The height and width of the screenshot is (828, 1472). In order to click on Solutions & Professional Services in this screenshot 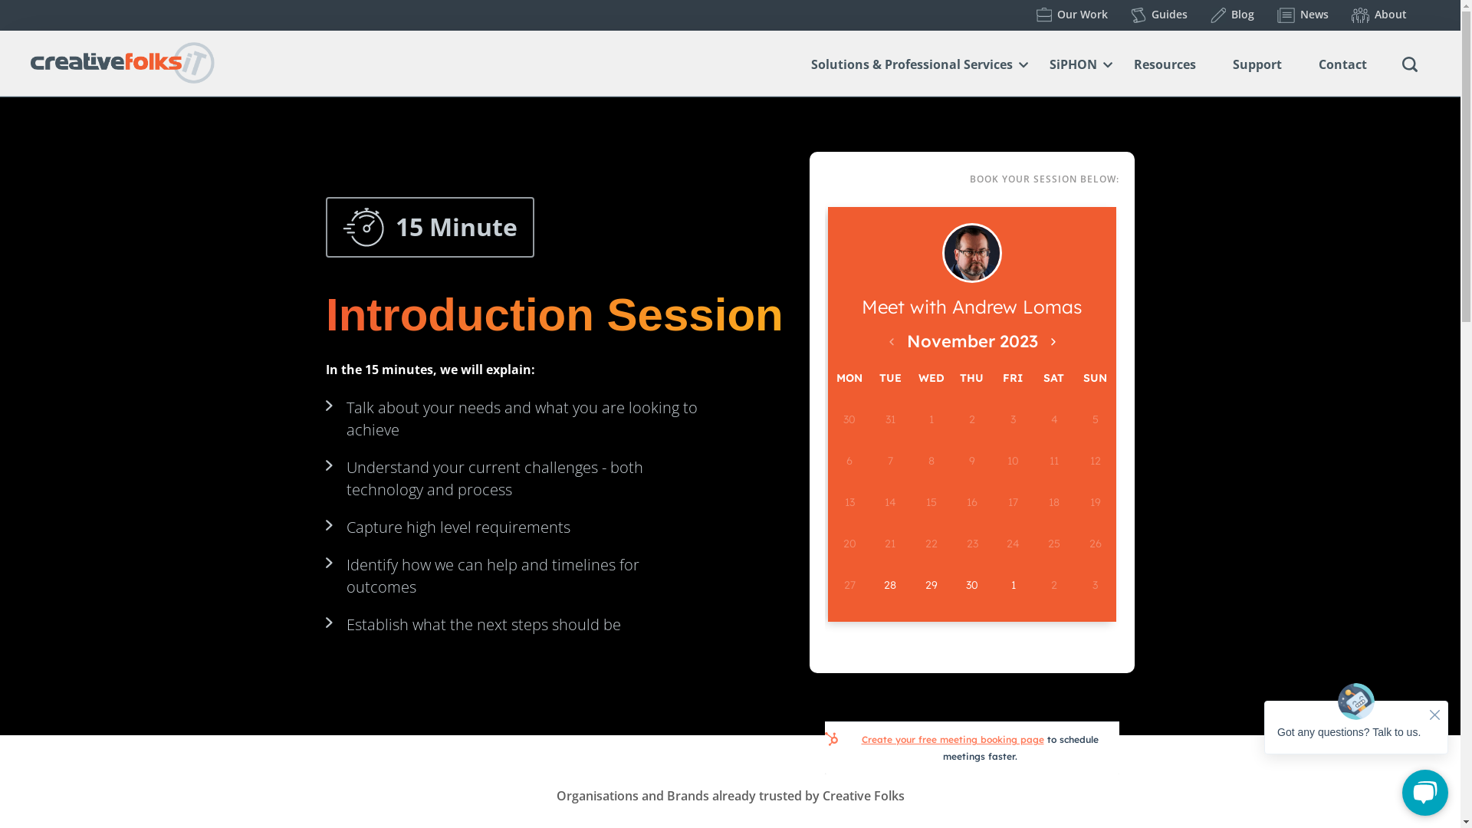, I will do `click(917, 69)`.